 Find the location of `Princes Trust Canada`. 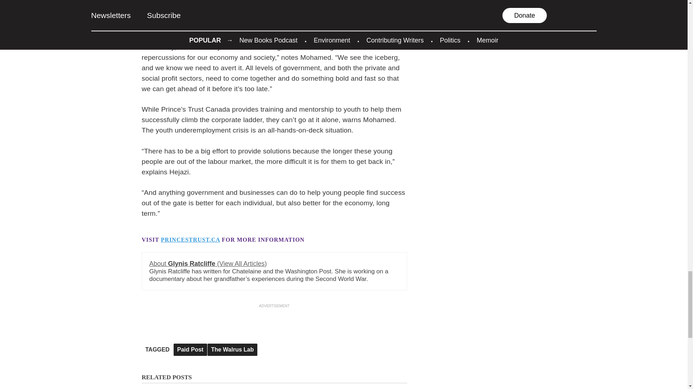

Princes Trust Canada is located at coordinates (191, 239).